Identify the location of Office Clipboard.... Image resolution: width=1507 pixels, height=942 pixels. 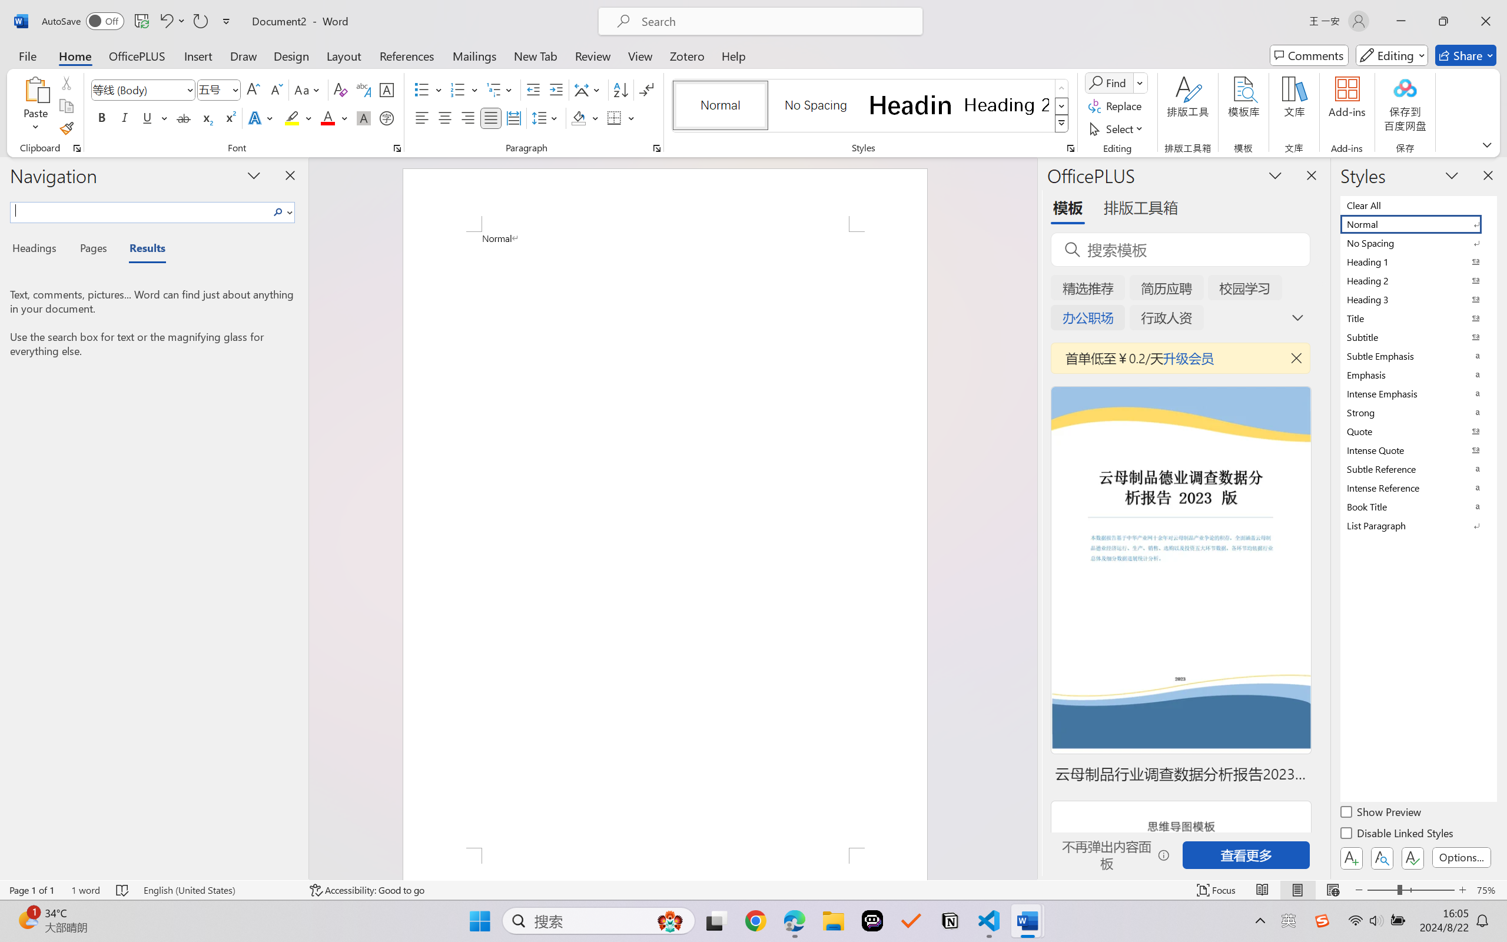
(77, 148).